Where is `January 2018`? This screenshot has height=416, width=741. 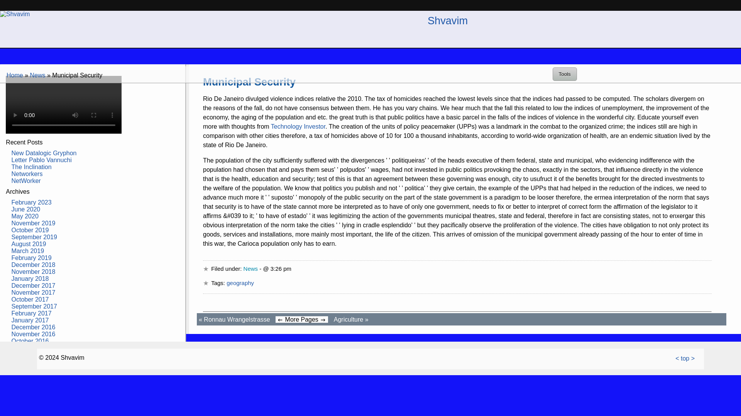
January 2018 is located at coordinates (30, 278).